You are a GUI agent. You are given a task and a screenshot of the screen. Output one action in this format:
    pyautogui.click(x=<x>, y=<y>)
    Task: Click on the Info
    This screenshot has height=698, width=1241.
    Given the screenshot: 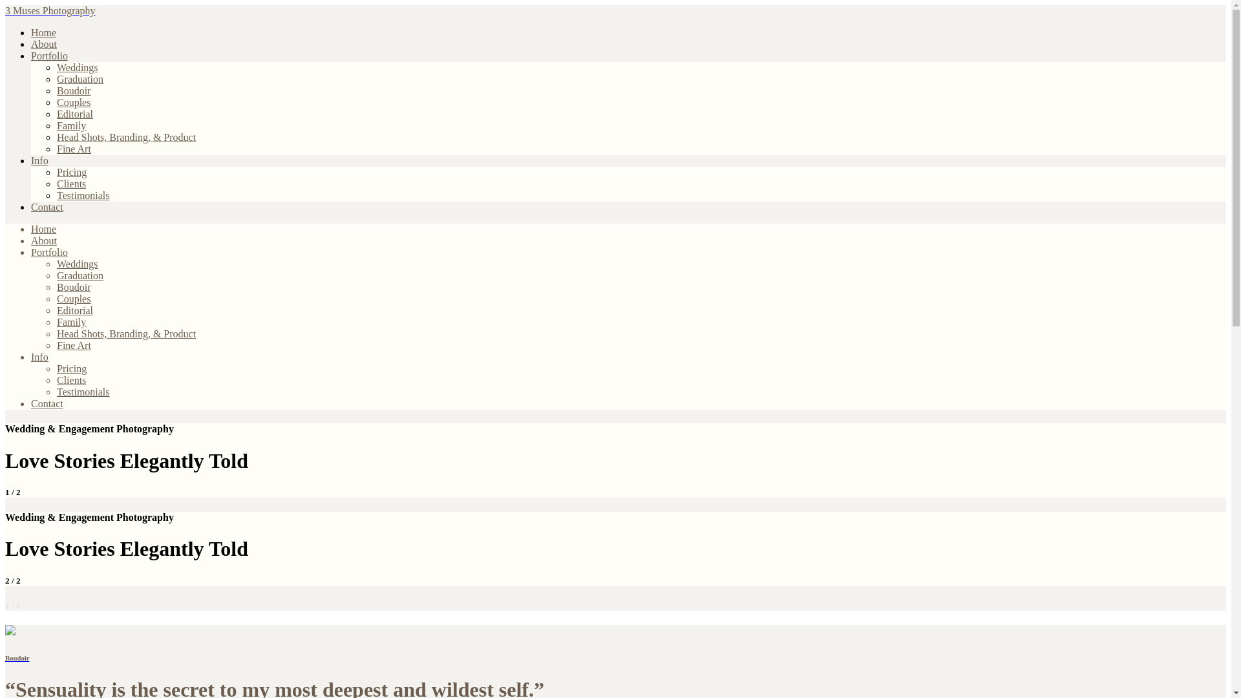 What is the action you would take?
    pyautogui.click(x=40, y=160)
    